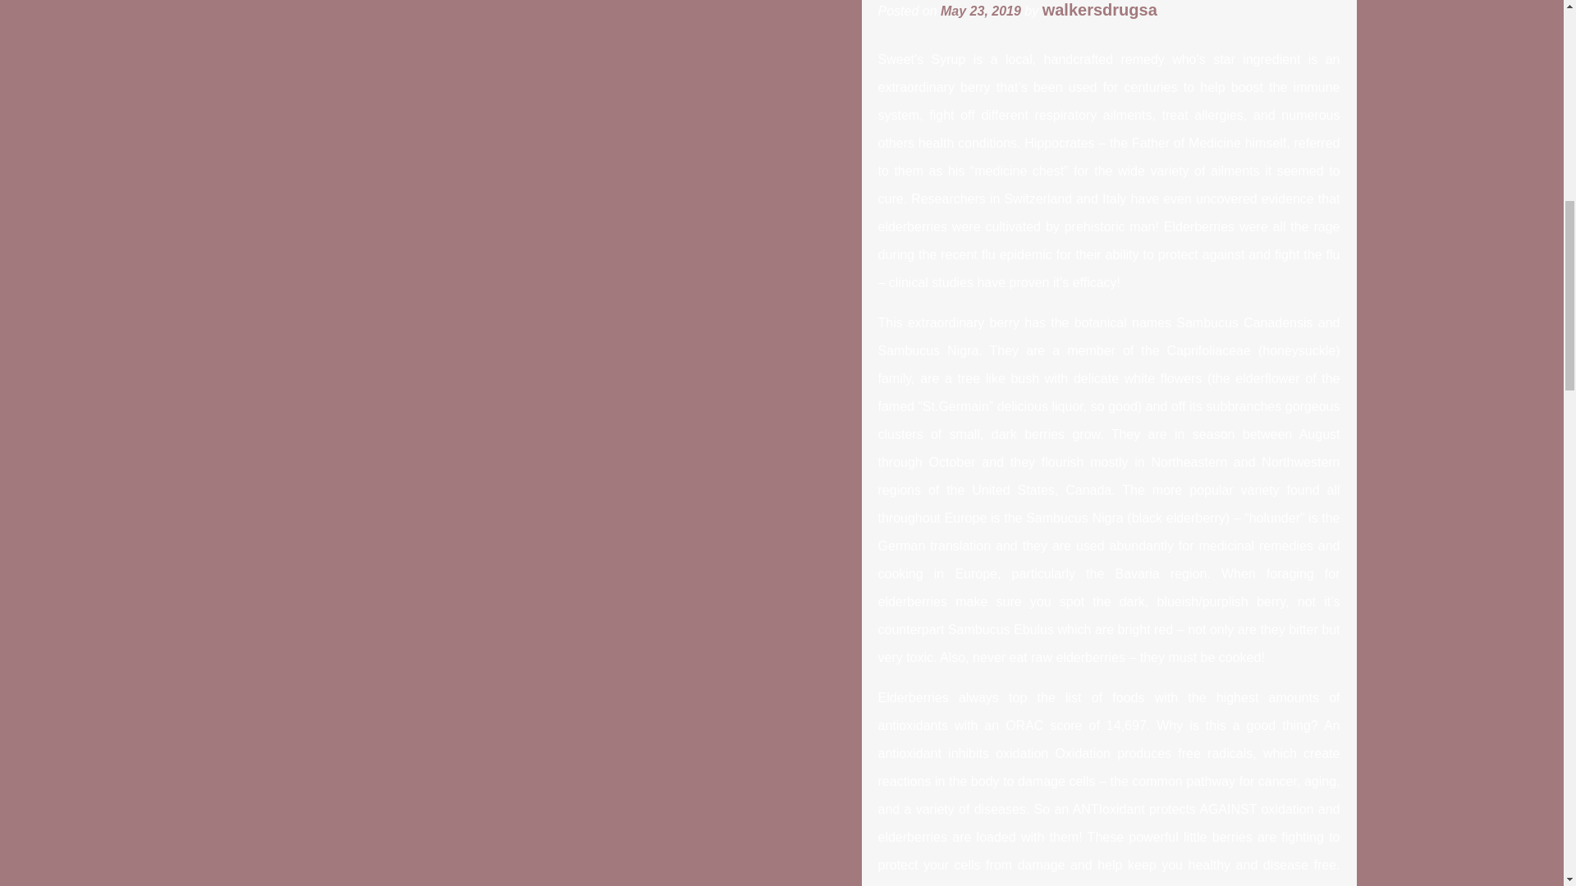 The height and width of the screenshot is (886, 1576). What do you see at coordinates (1099, 10) in the screenshot?
I see `walkersdrugsa` at bounding box center [1099, 10].